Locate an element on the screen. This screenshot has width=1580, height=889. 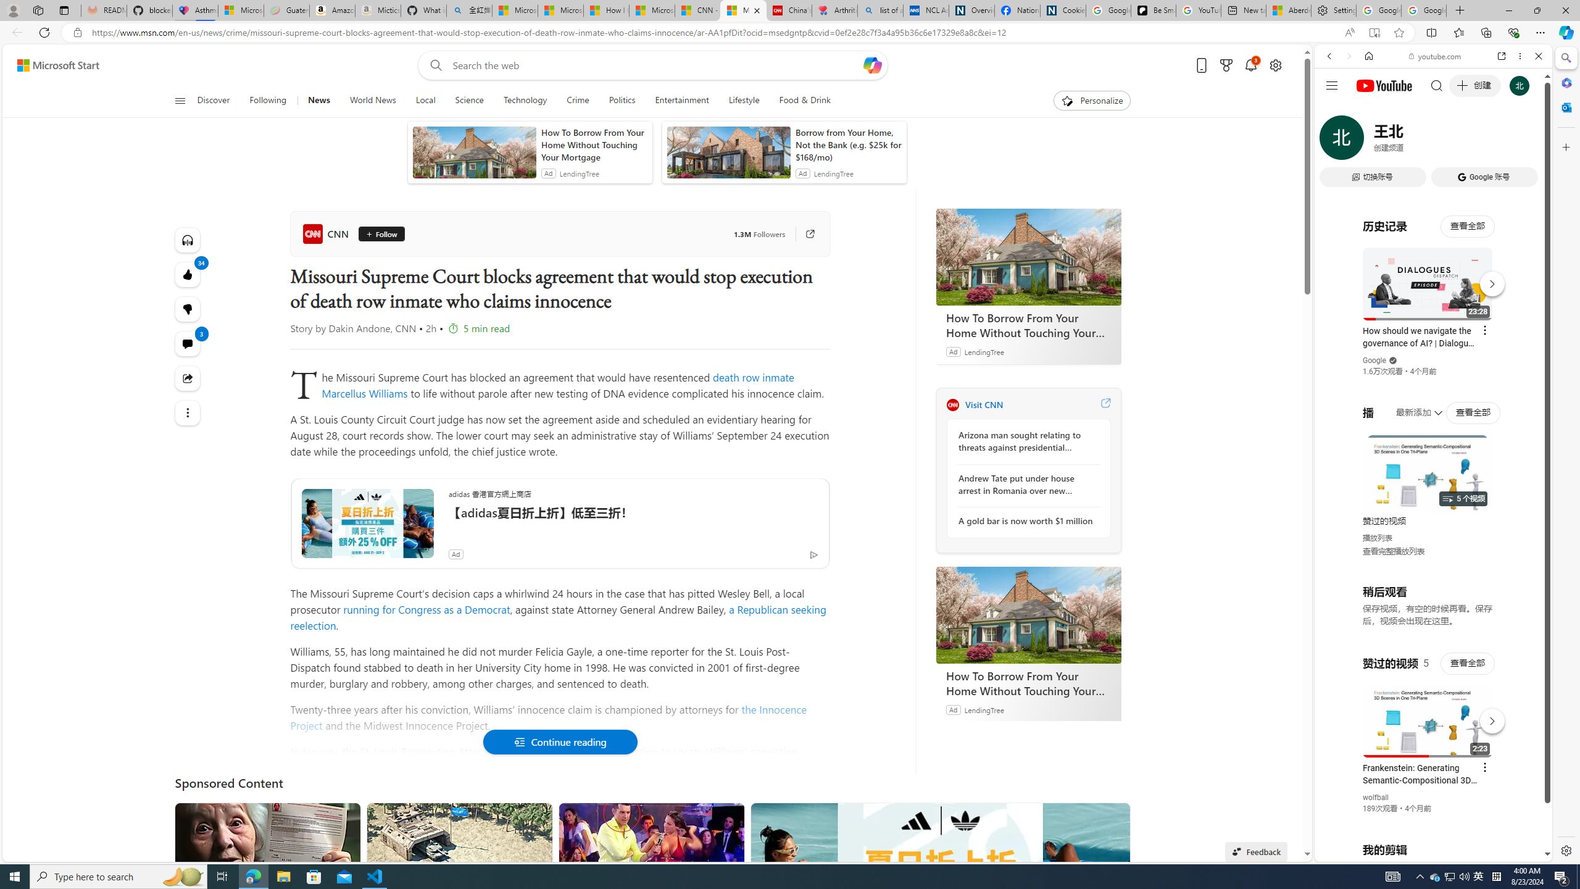
Visit CNN website is located at coordinates (1105, 404).